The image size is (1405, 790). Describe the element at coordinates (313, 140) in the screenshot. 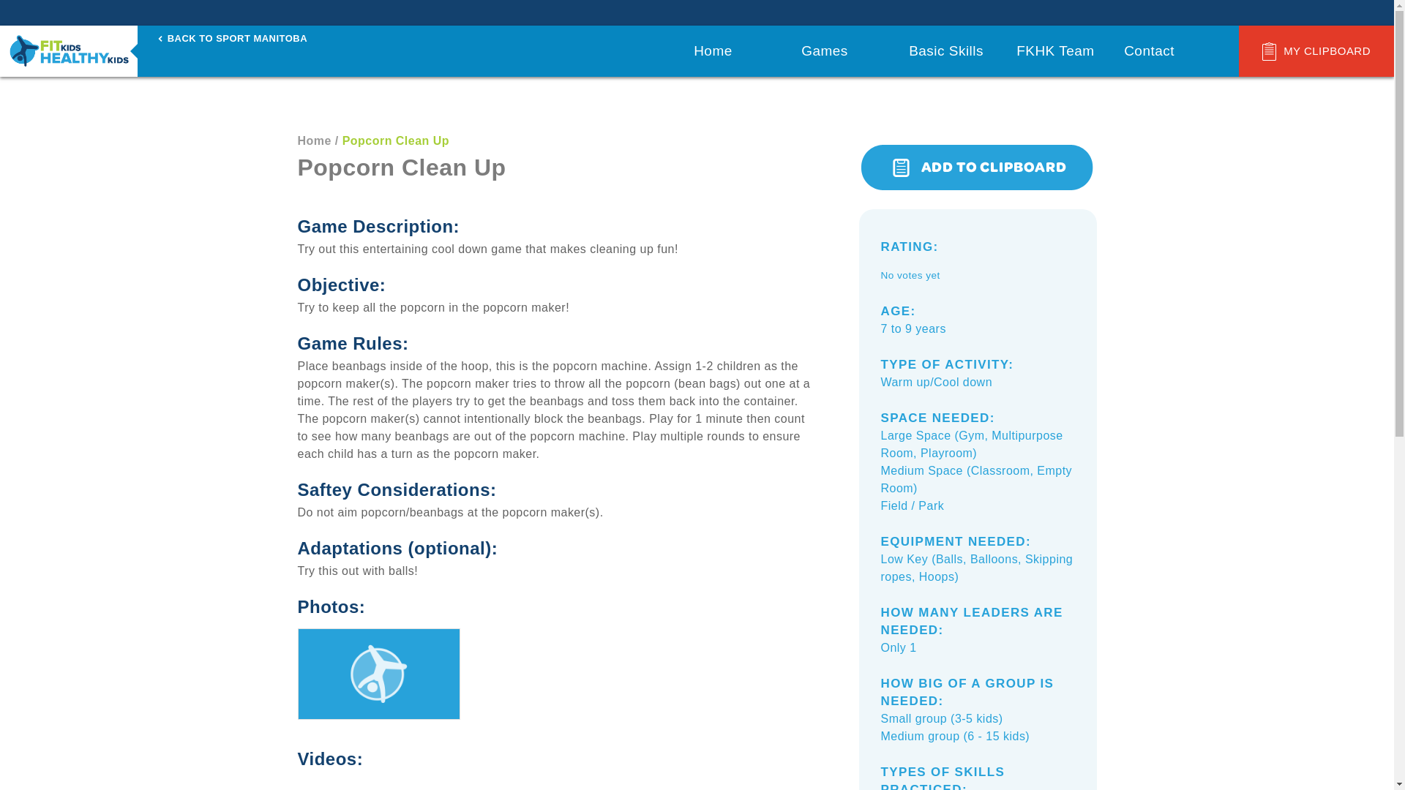

I see `Home` at that location.